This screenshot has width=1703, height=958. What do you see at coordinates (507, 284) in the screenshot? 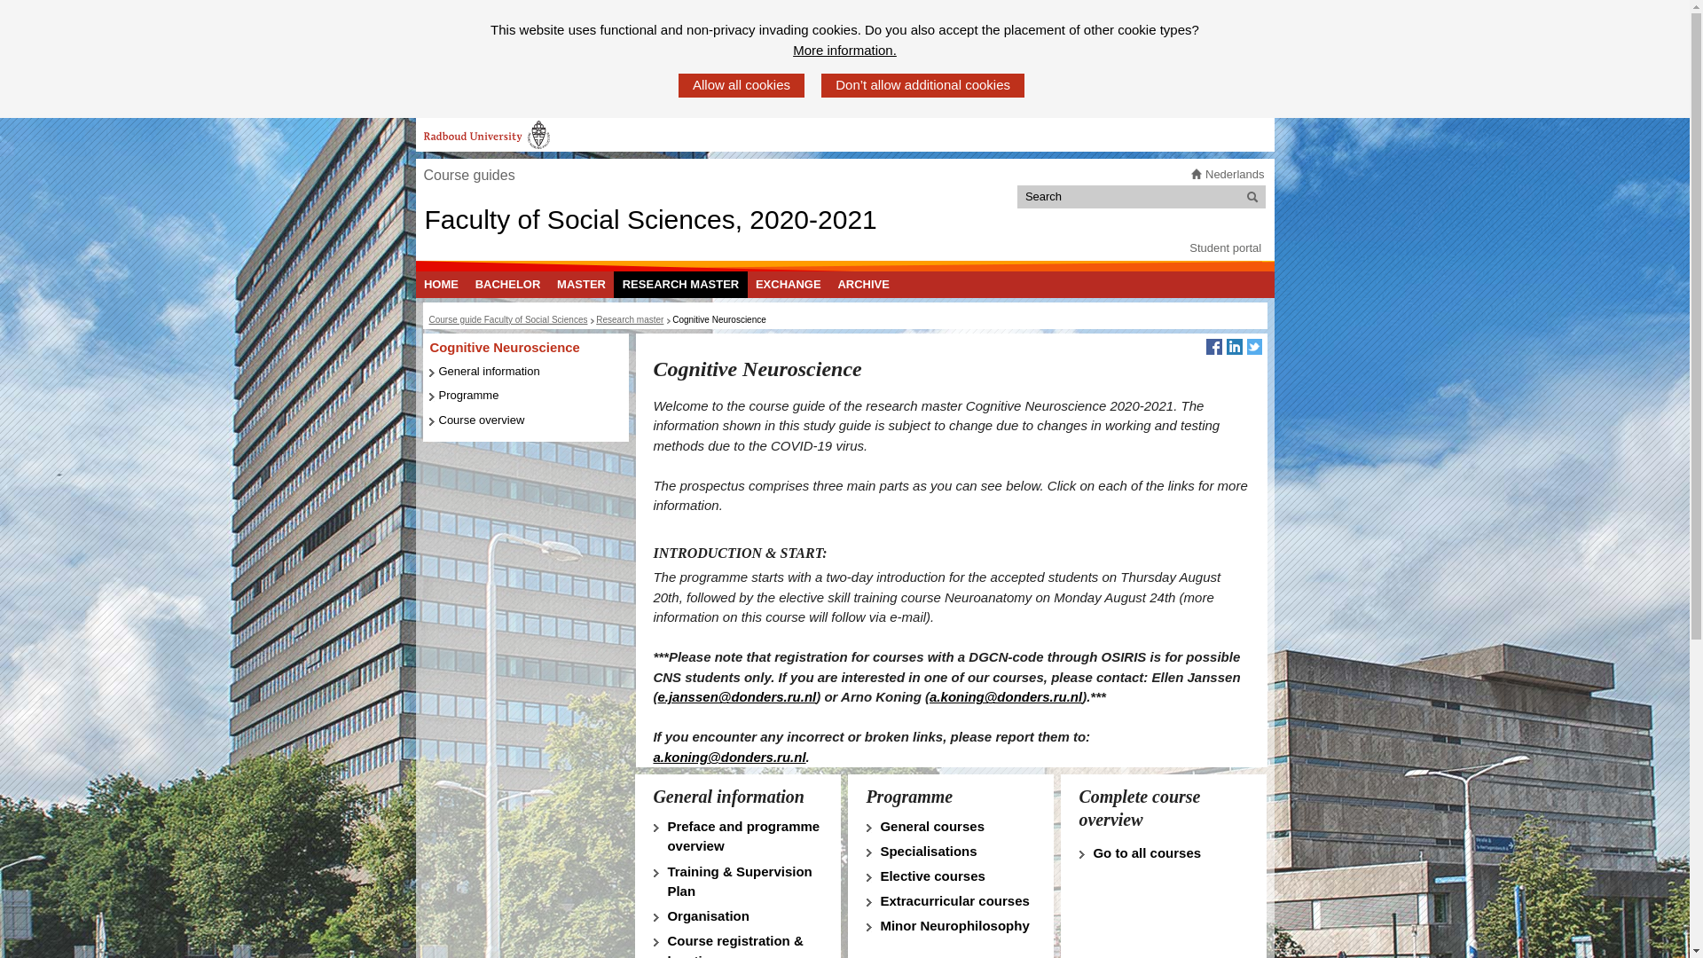
I see `BACHELOR` at bounding box center [507, 284].